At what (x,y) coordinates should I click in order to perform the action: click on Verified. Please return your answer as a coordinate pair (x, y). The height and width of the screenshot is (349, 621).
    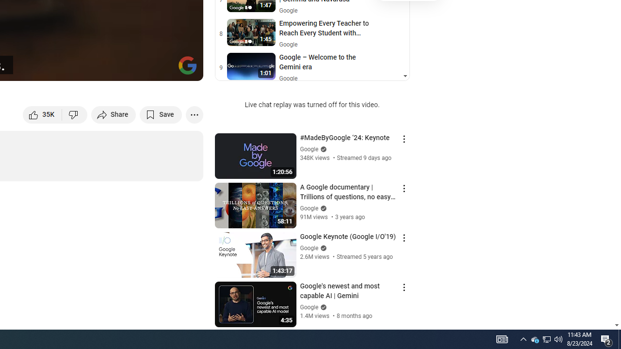
    Looking at the image, I should click on (322, 306).